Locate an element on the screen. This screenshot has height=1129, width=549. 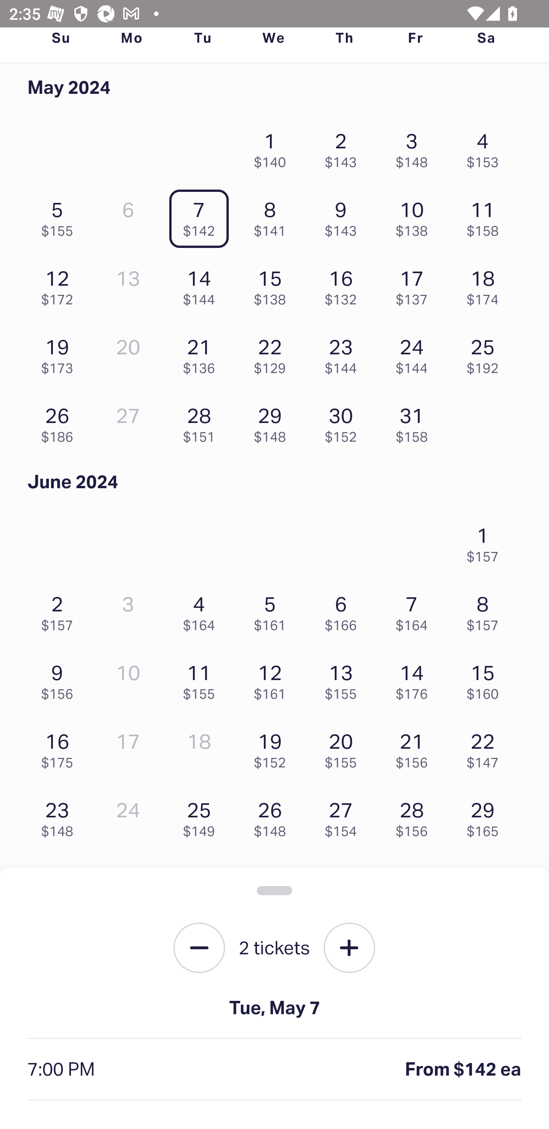
31 $158 is located at coordinates (415, 421).